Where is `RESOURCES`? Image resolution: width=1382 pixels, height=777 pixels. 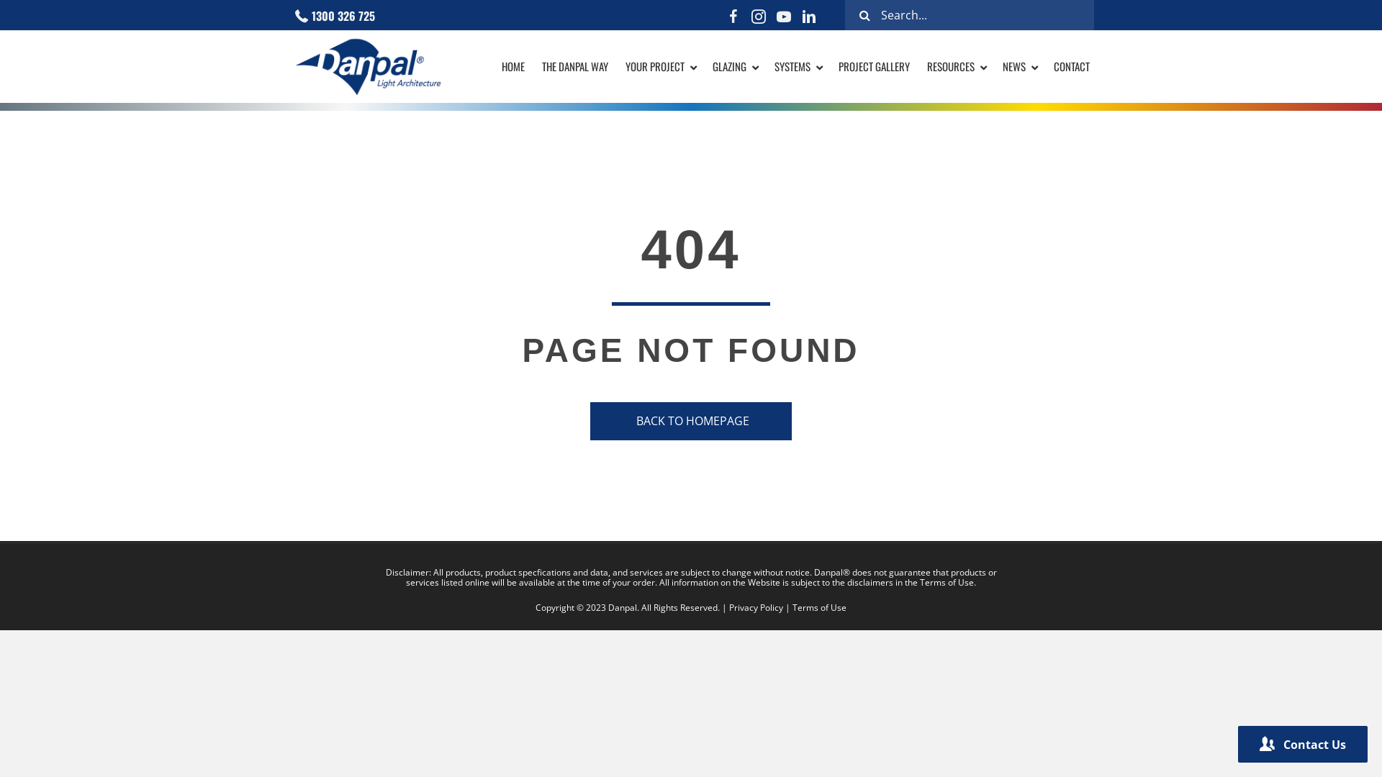
RESOURCES is located at coordinates (956, 67).